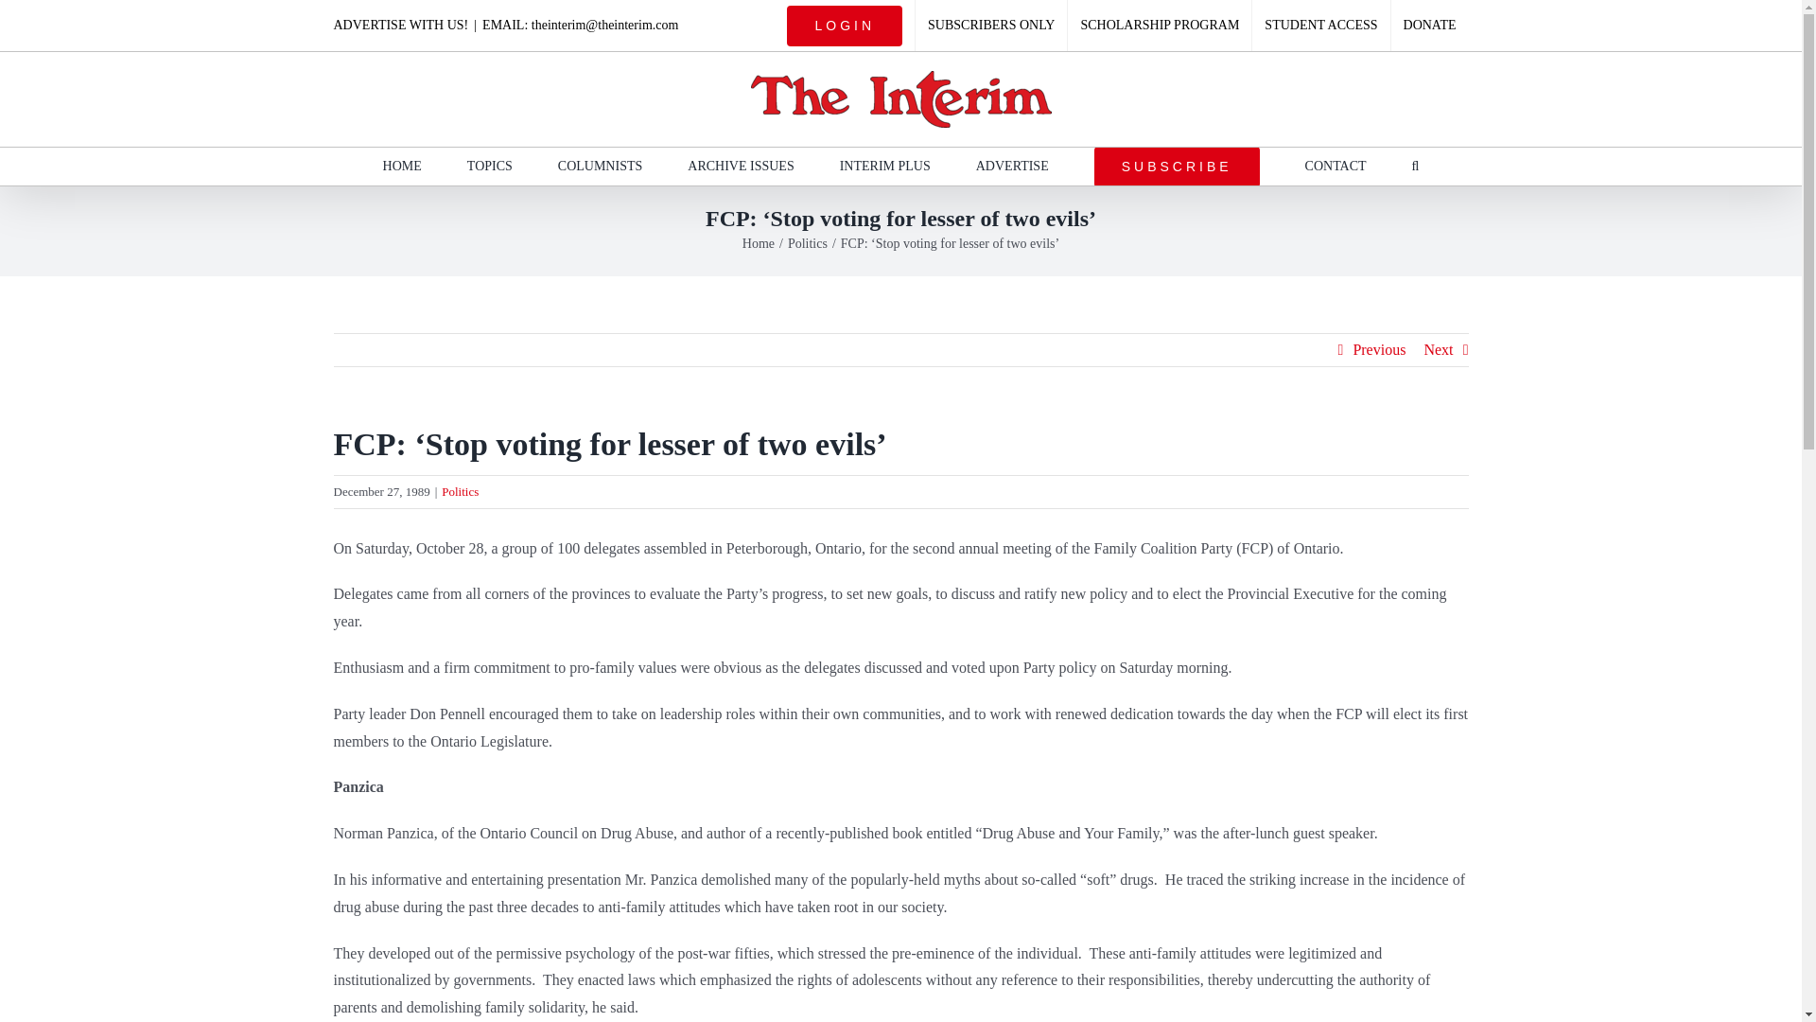  What do you see at coordinates (1438, 350) in the screenshot?
I see `Next` at bounding box center [1438, 350].